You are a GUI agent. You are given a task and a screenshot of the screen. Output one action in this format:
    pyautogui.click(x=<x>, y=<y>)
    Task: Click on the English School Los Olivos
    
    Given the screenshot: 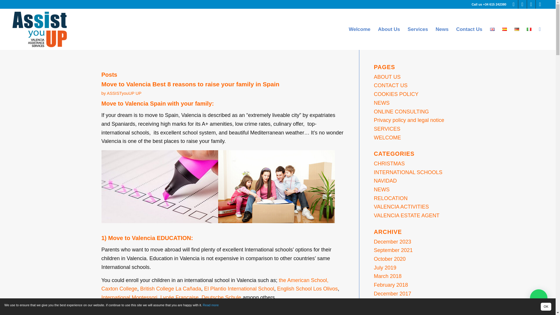 What is the action you would take?
    pyautogui.click(x=307, y=289)
    